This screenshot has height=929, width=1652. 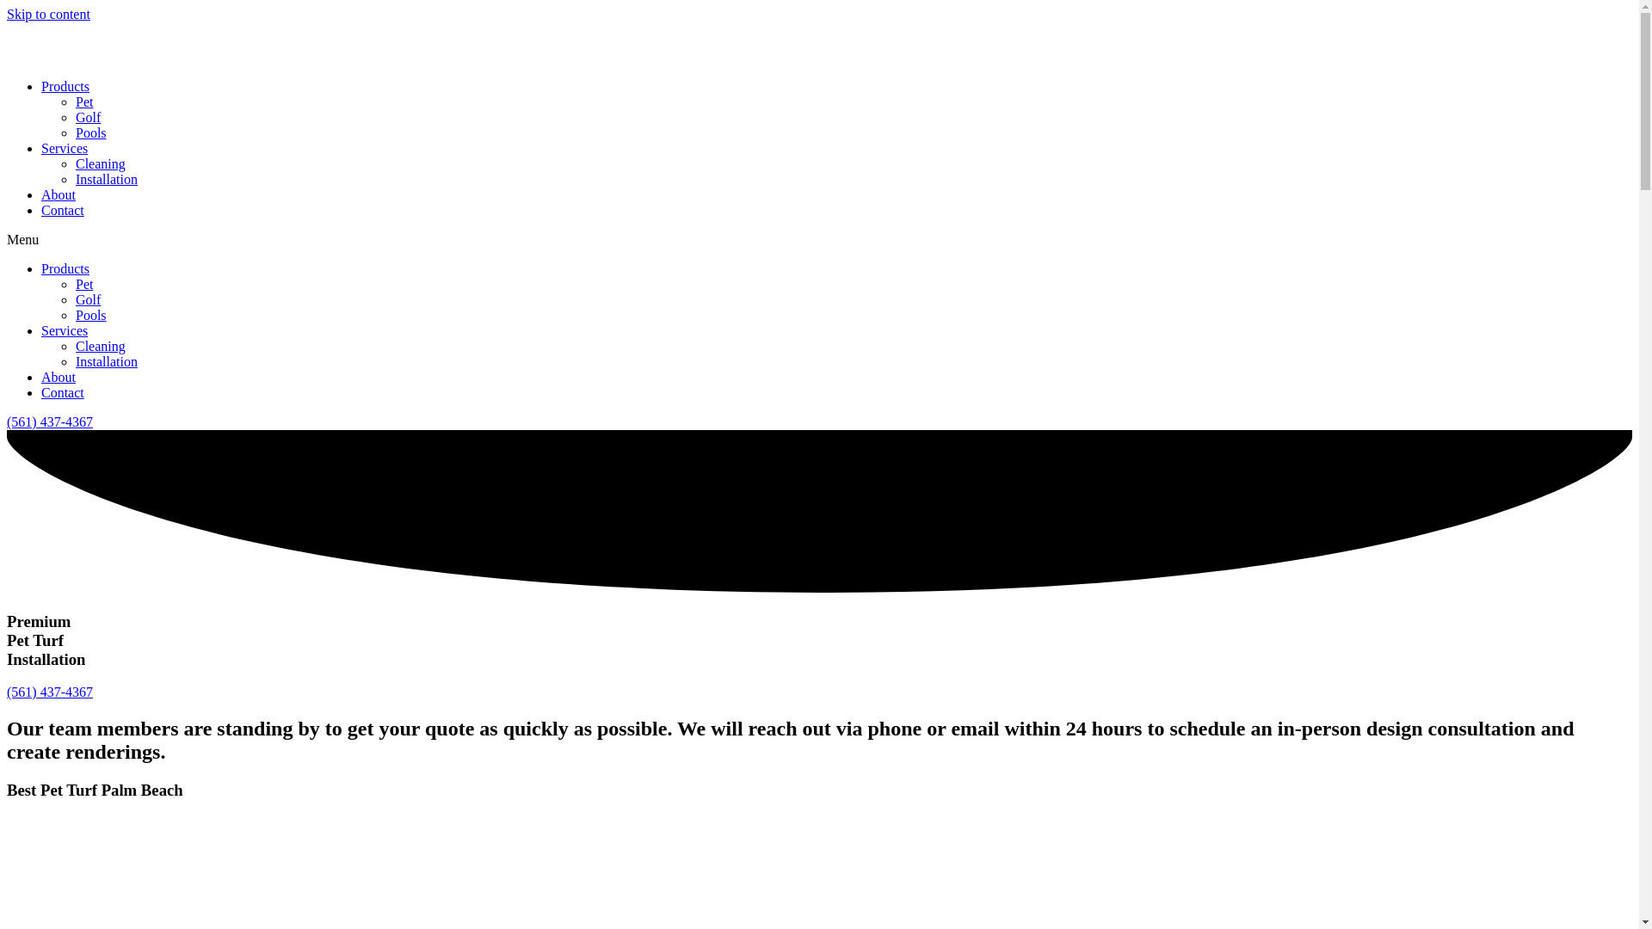 What do you see at coordinates (91, 315) in the screenshot?
I see `Pools` at bounding box center [91, 315].